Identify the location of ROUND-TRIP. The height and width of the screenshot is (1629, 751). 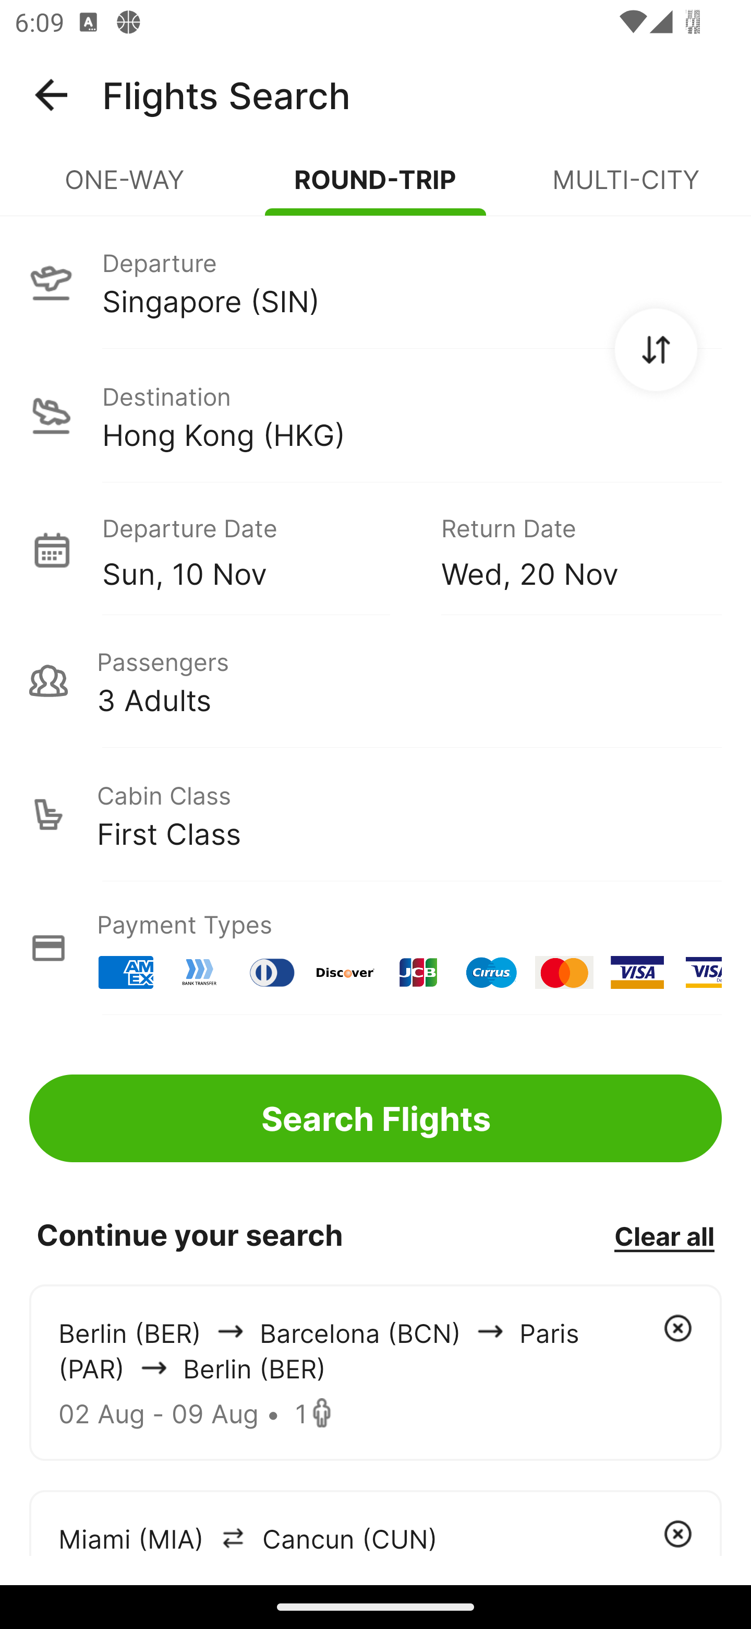
(375, 188).